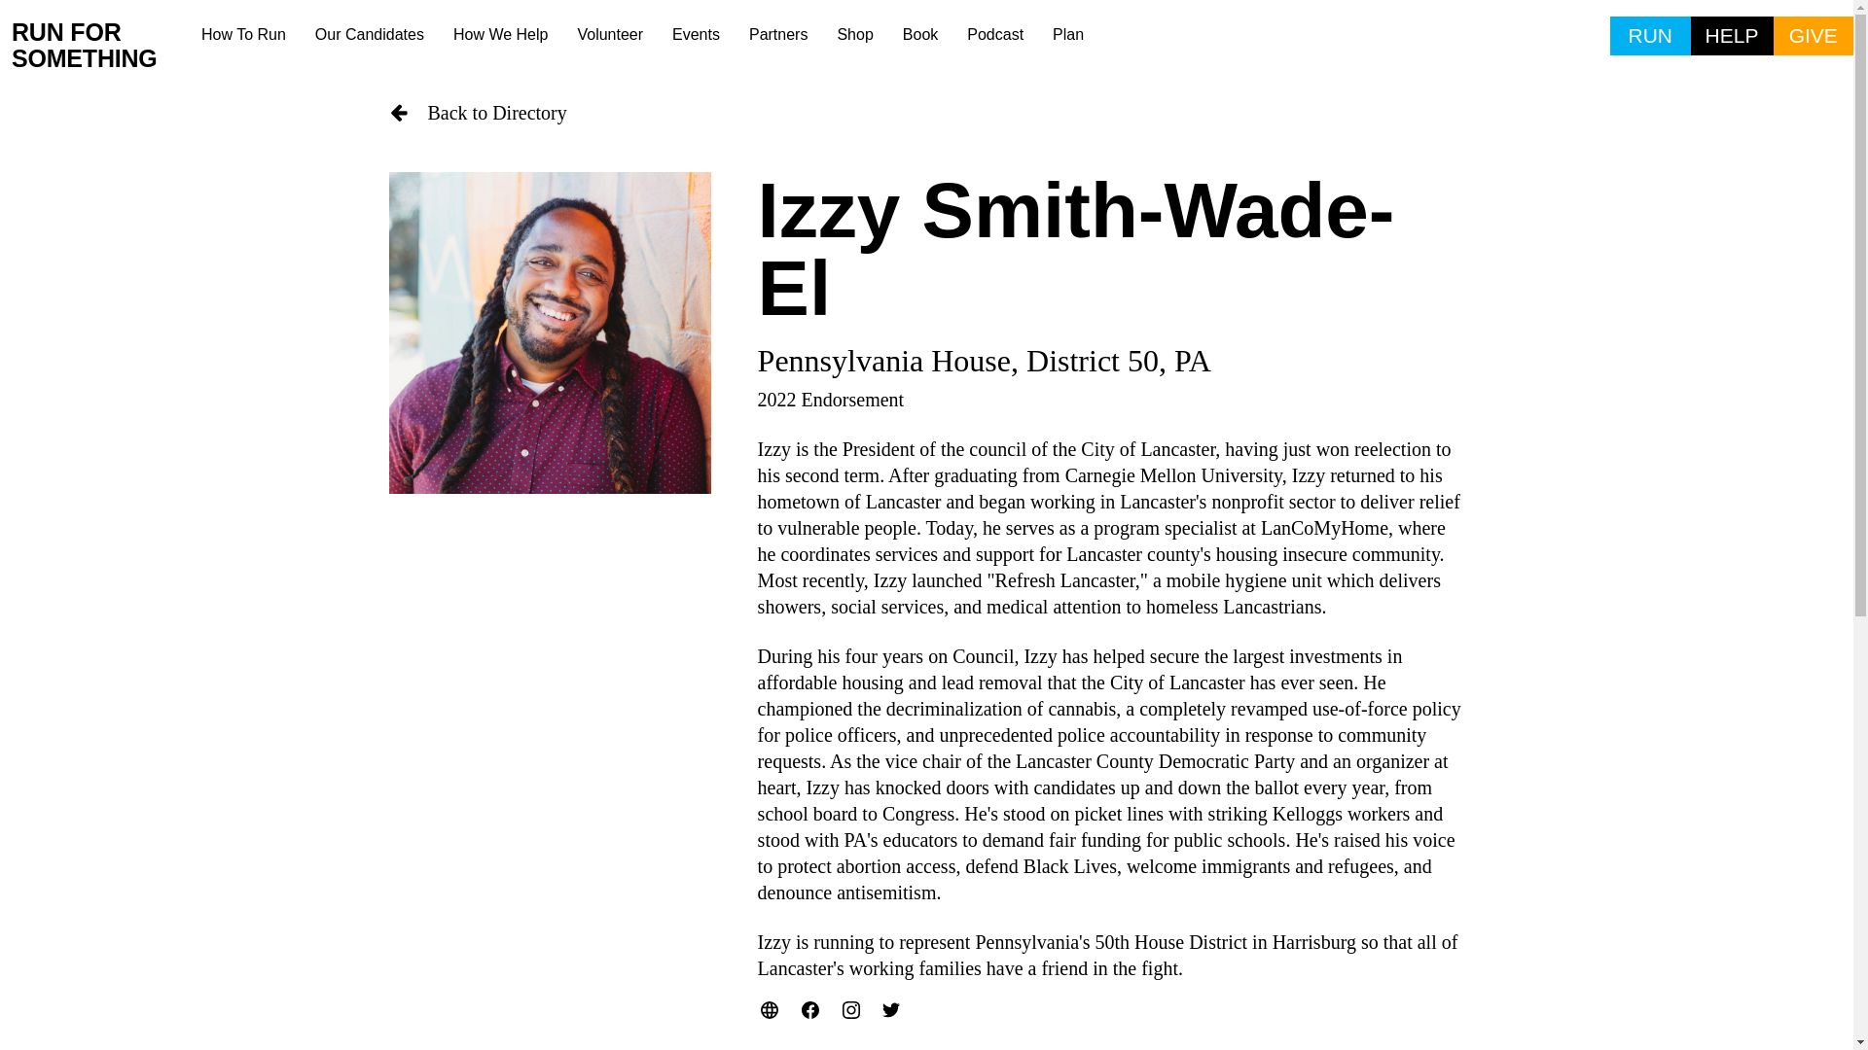 Image resolution: width=1868 pixels, height=1050 pixels. Describe the element at coordinates (1650, 36) in the screenshot. I see `RUN` at that location.